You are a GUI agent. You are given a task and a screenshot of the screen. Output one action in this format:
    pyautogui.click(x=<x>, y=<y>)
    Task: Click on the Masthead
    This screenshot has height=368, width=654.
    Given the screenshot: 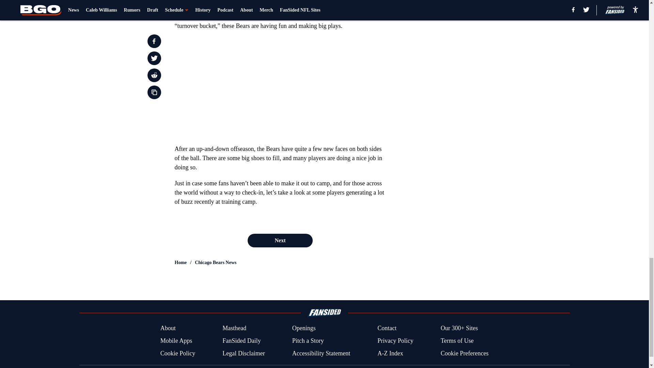 What is the action you would take?
    pyautogui.click(x=234, y=328)
    